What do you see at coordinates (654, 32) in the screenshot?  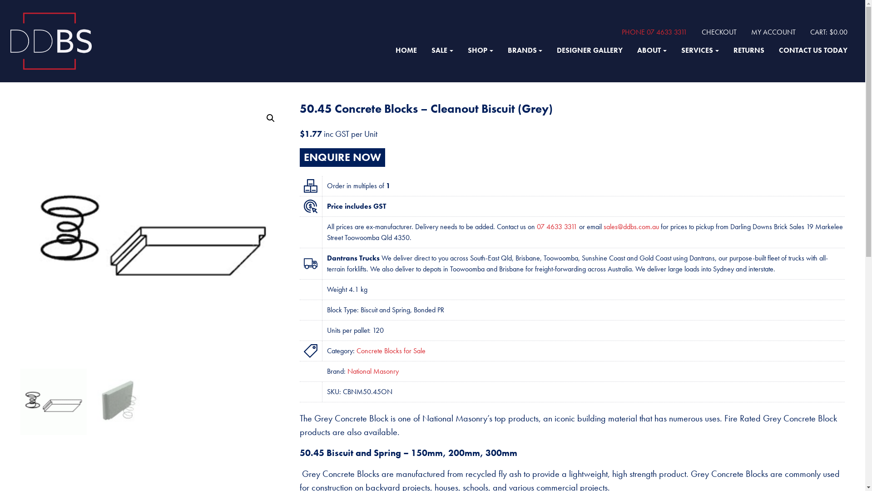 I see `PHONE 07 4633 3311` at bounding box center [654, 32].